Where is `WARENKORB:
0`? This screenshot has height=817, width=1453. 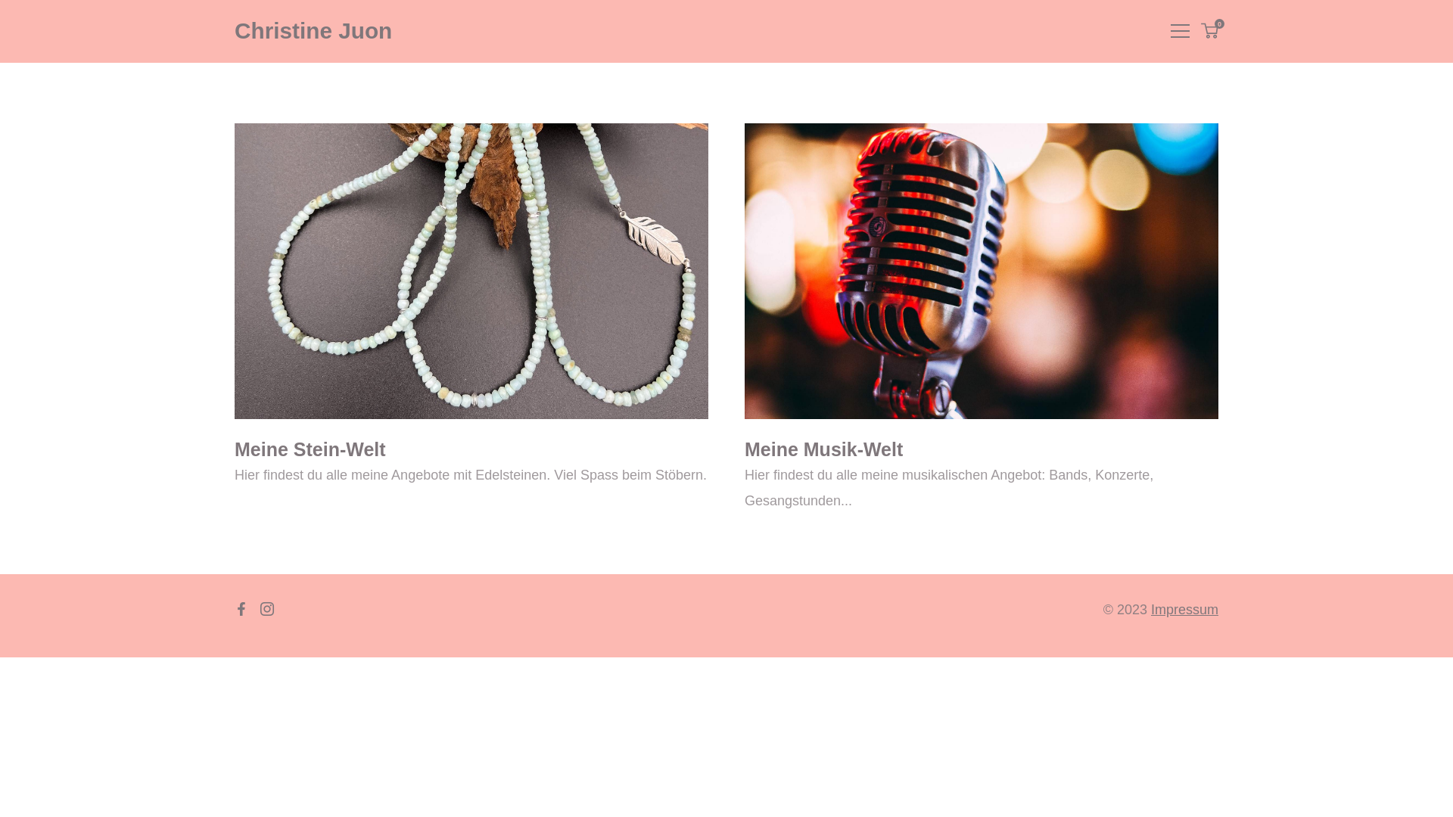
WARENKORB:
0 is located at coordinates (1209, 32).